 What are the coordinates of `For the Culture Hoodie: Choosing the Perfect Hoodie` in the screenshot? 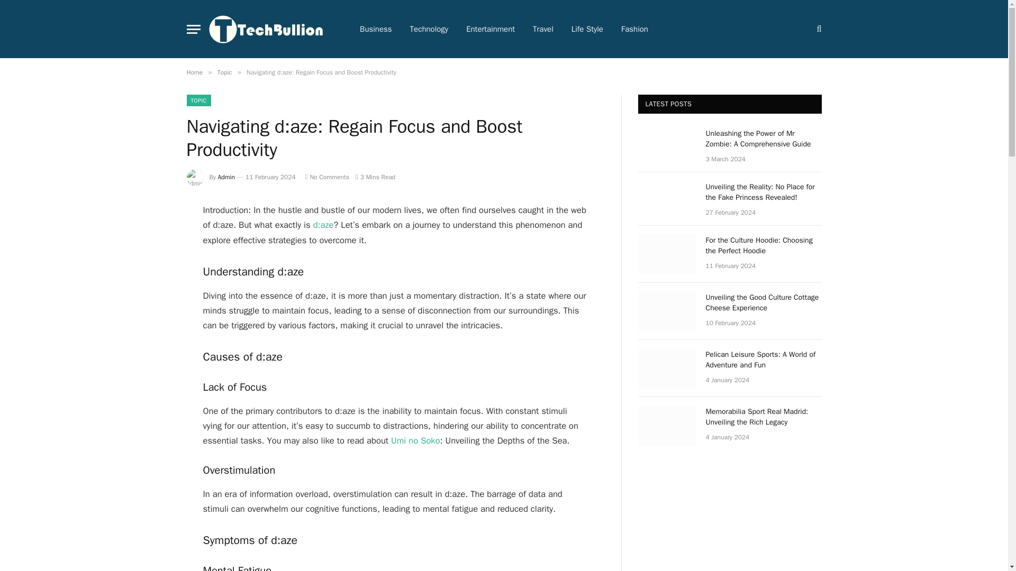 It's located at (764, 245).